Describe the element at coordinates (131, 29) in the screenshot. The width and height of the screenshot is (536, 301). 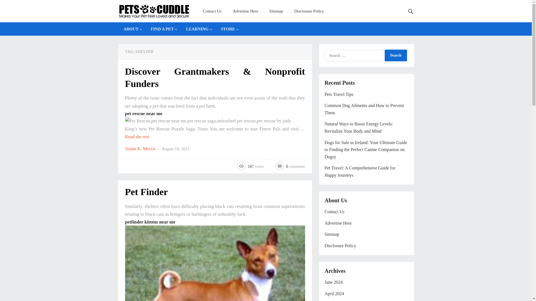
I see `ABOUT` at that location.